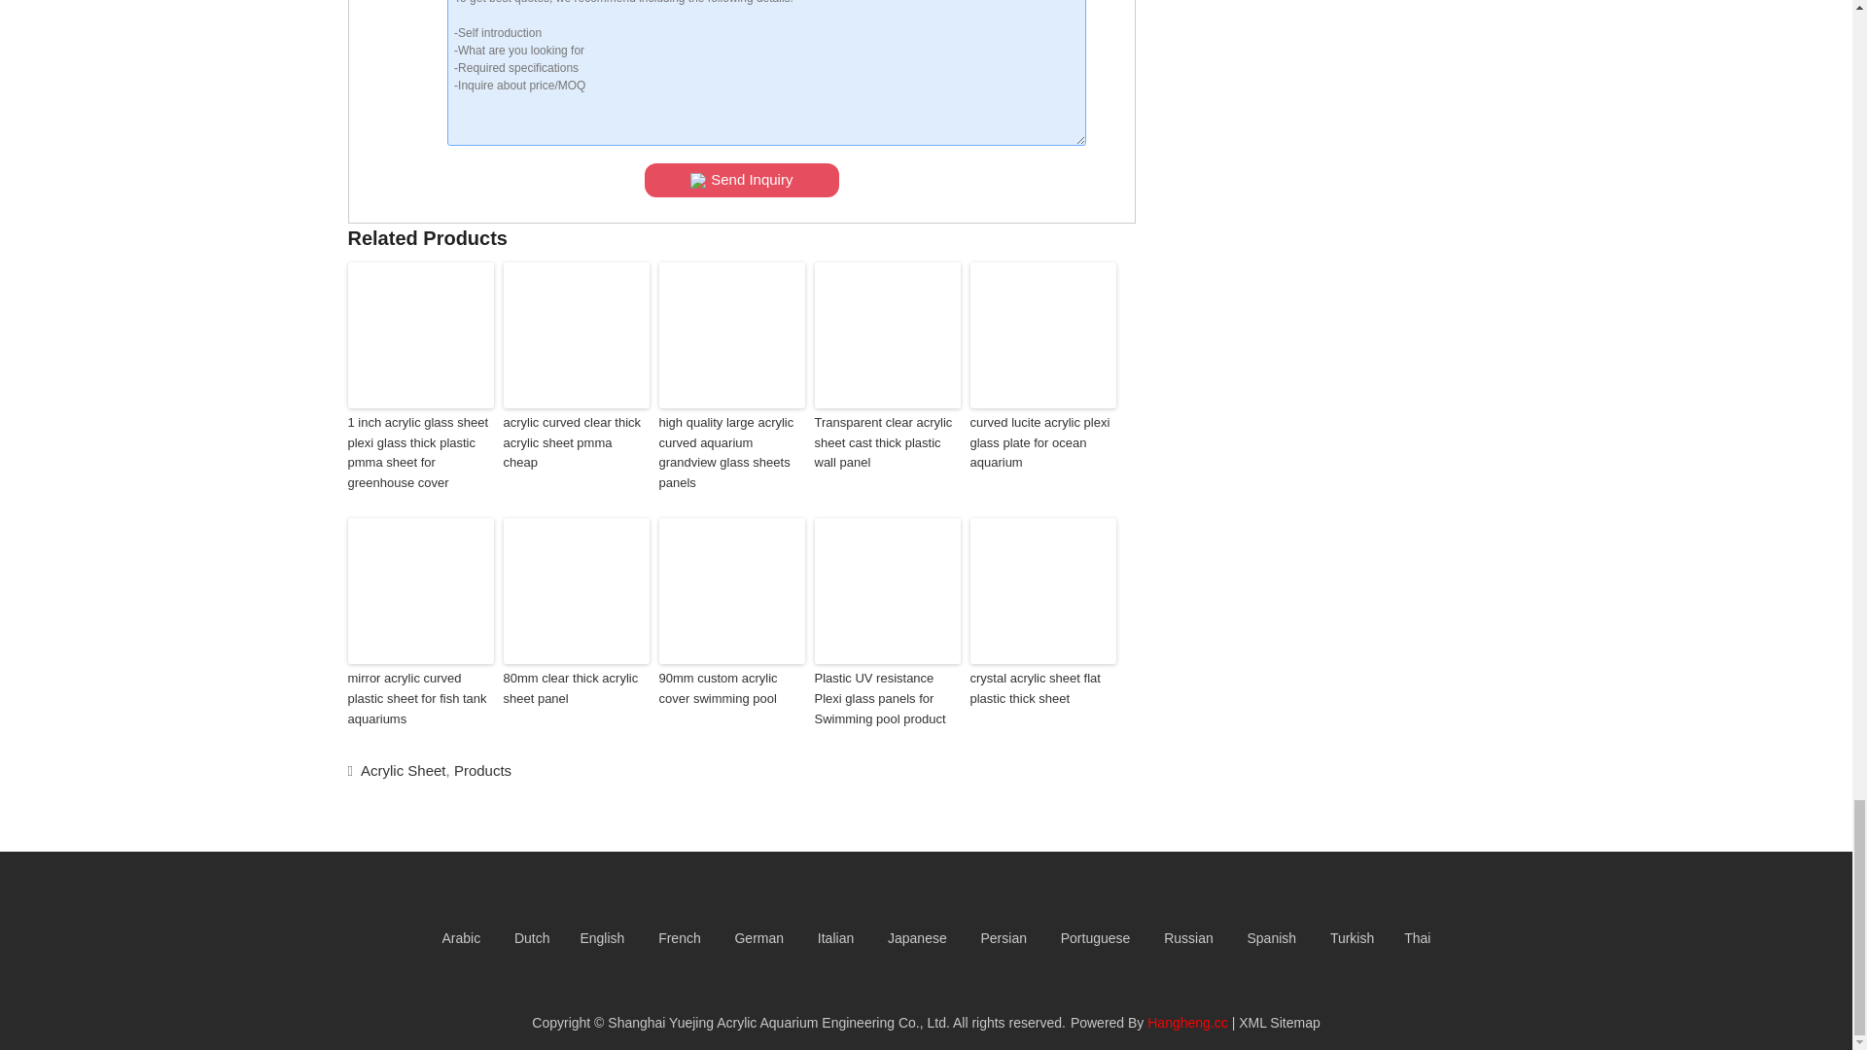  I want to click on Turkish, so click(1342, 937).